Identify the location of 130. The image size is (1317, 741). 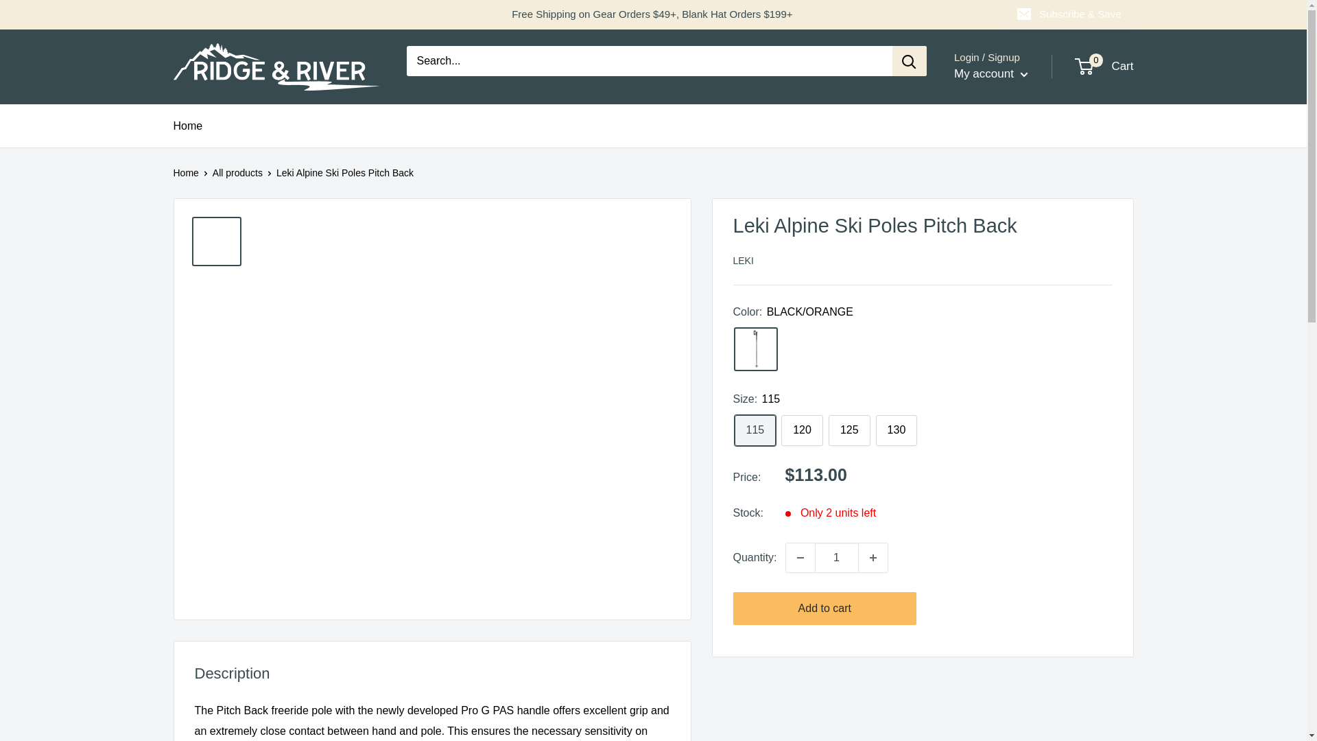
(897, 430).